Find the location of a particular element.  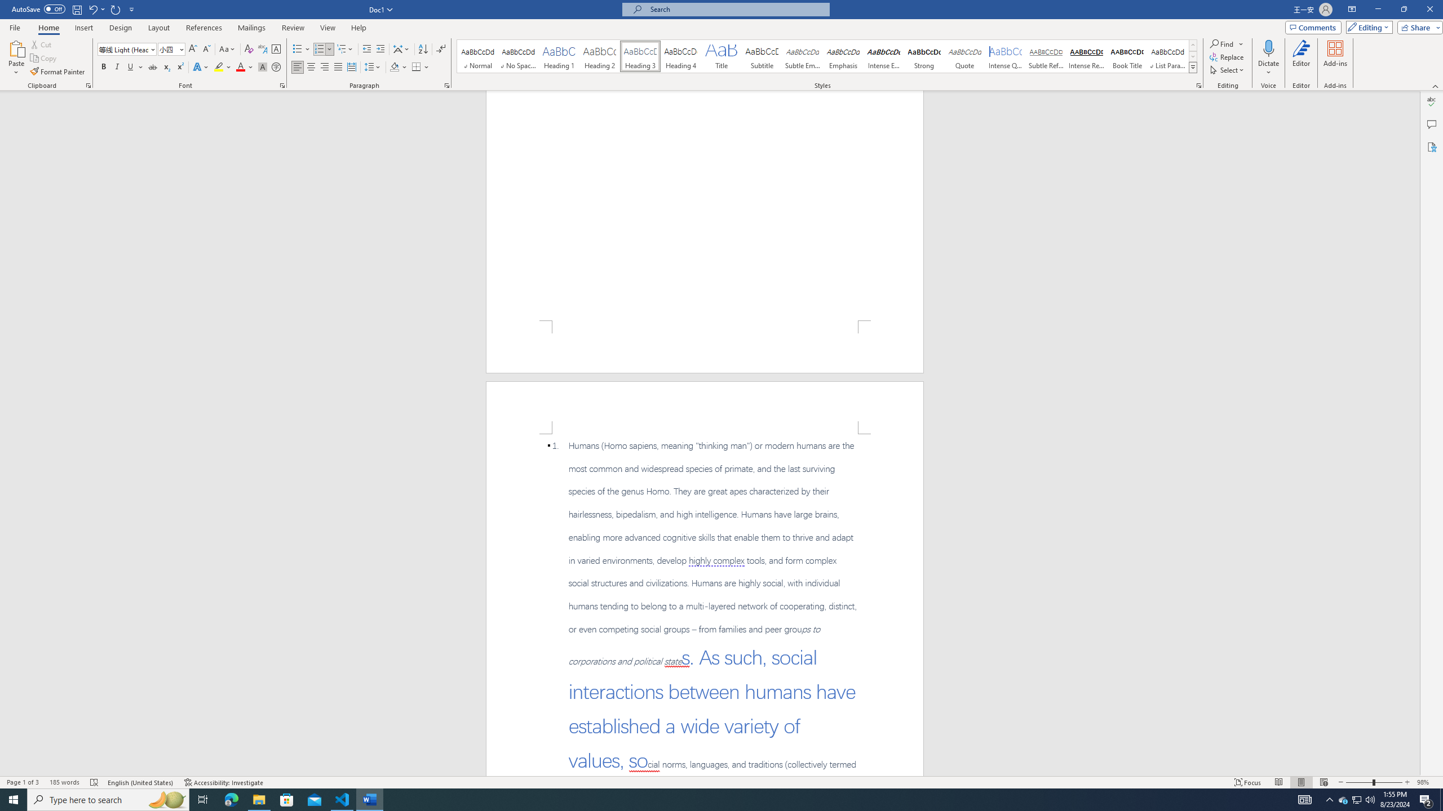

Subtle Reference is located at coordinates (1046, 56).